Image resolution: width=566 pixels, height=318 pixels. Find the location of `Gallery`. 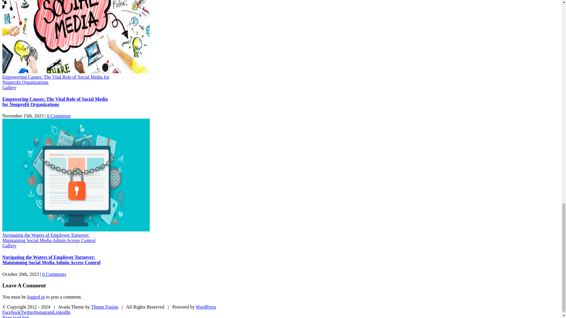

Gallery is located at coordinates (9, 87).